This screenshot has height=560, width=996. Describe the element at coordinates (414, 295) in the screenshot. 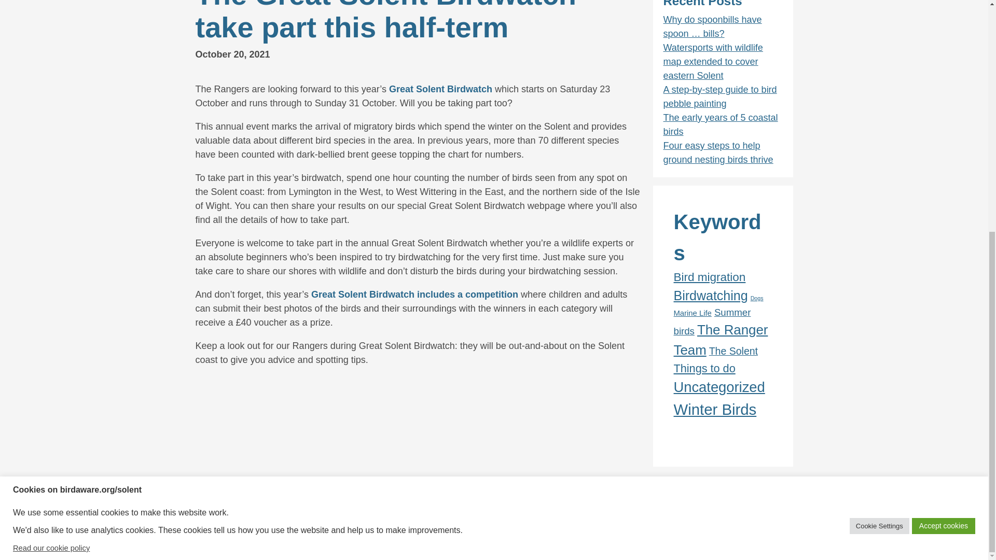

I see `Great Solent Birdwatch includes a competition` at that location.